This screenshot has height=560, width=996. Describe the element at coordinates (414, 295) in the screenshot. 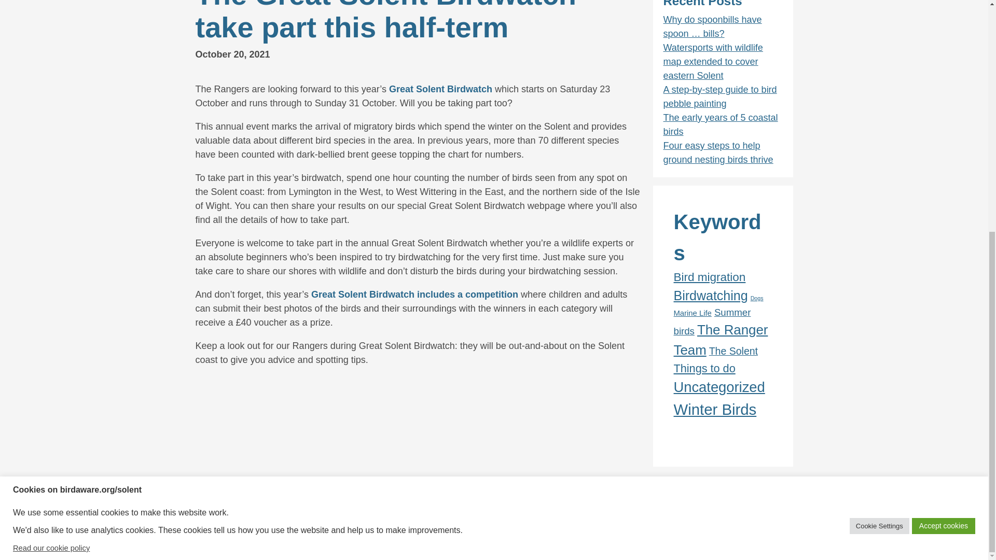

I see `Great Solent Birdwatch includes a competition` at that location.